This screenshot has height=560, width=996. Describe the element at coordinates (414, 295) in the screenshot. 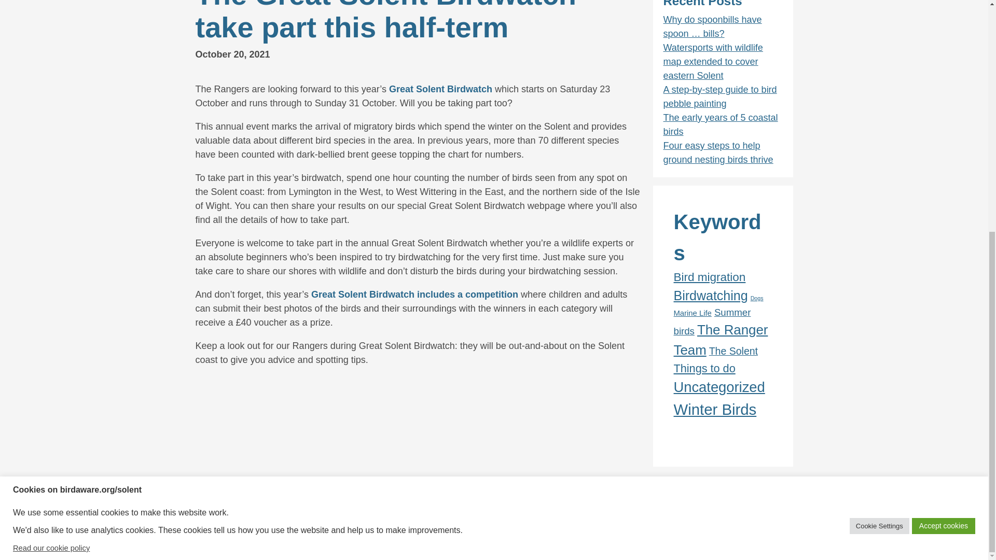

I see `Great Solent Birdwatch includes a competition` at that location.